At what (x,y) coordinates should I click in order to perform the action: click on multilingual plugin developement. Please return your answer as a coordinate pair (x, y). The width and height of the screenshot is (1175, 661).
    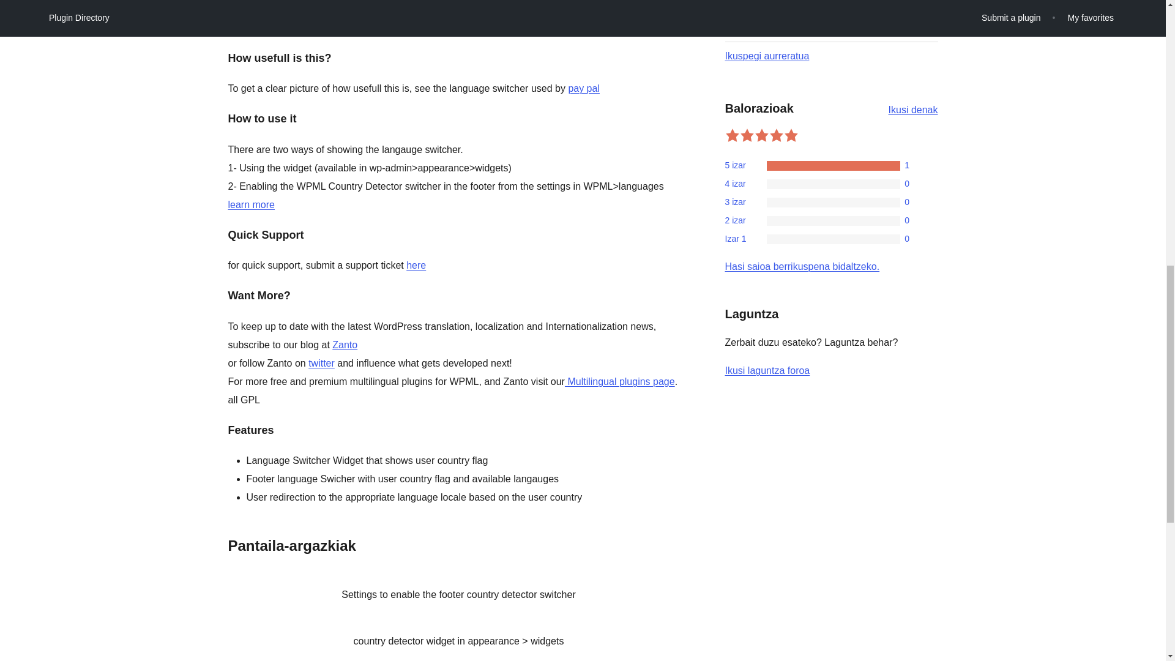
    Looking at the image, I should click on (817, 183).